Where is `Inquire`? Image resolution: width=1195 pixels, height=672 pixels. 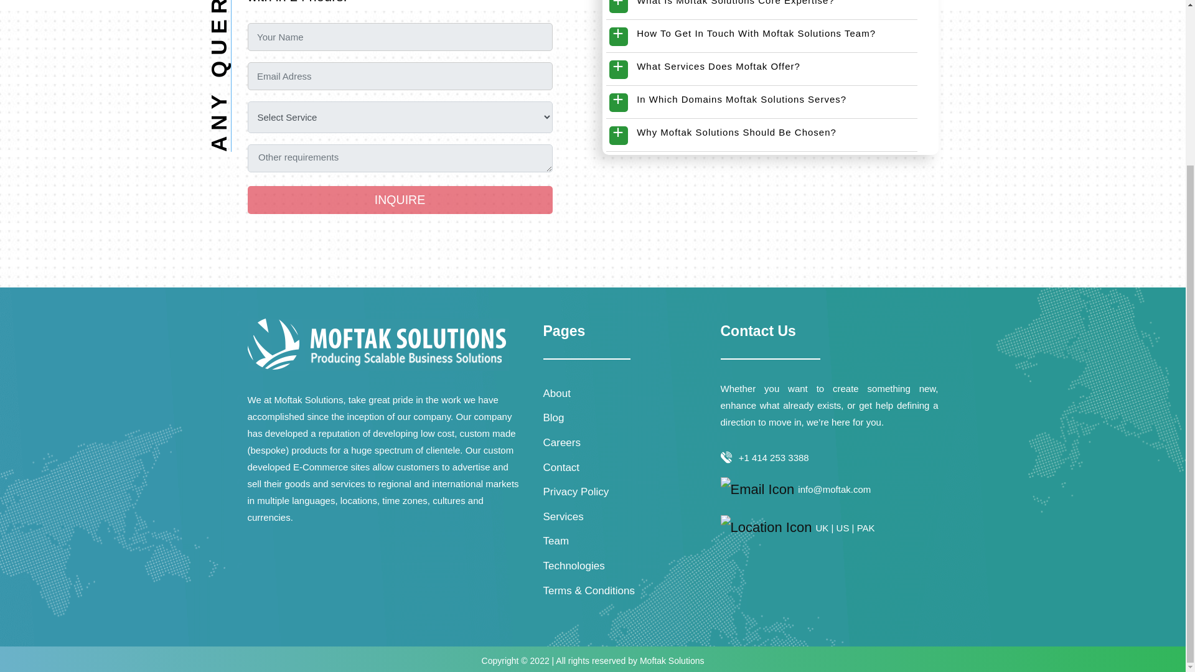
Inquire is located at coordinates (400, 200).